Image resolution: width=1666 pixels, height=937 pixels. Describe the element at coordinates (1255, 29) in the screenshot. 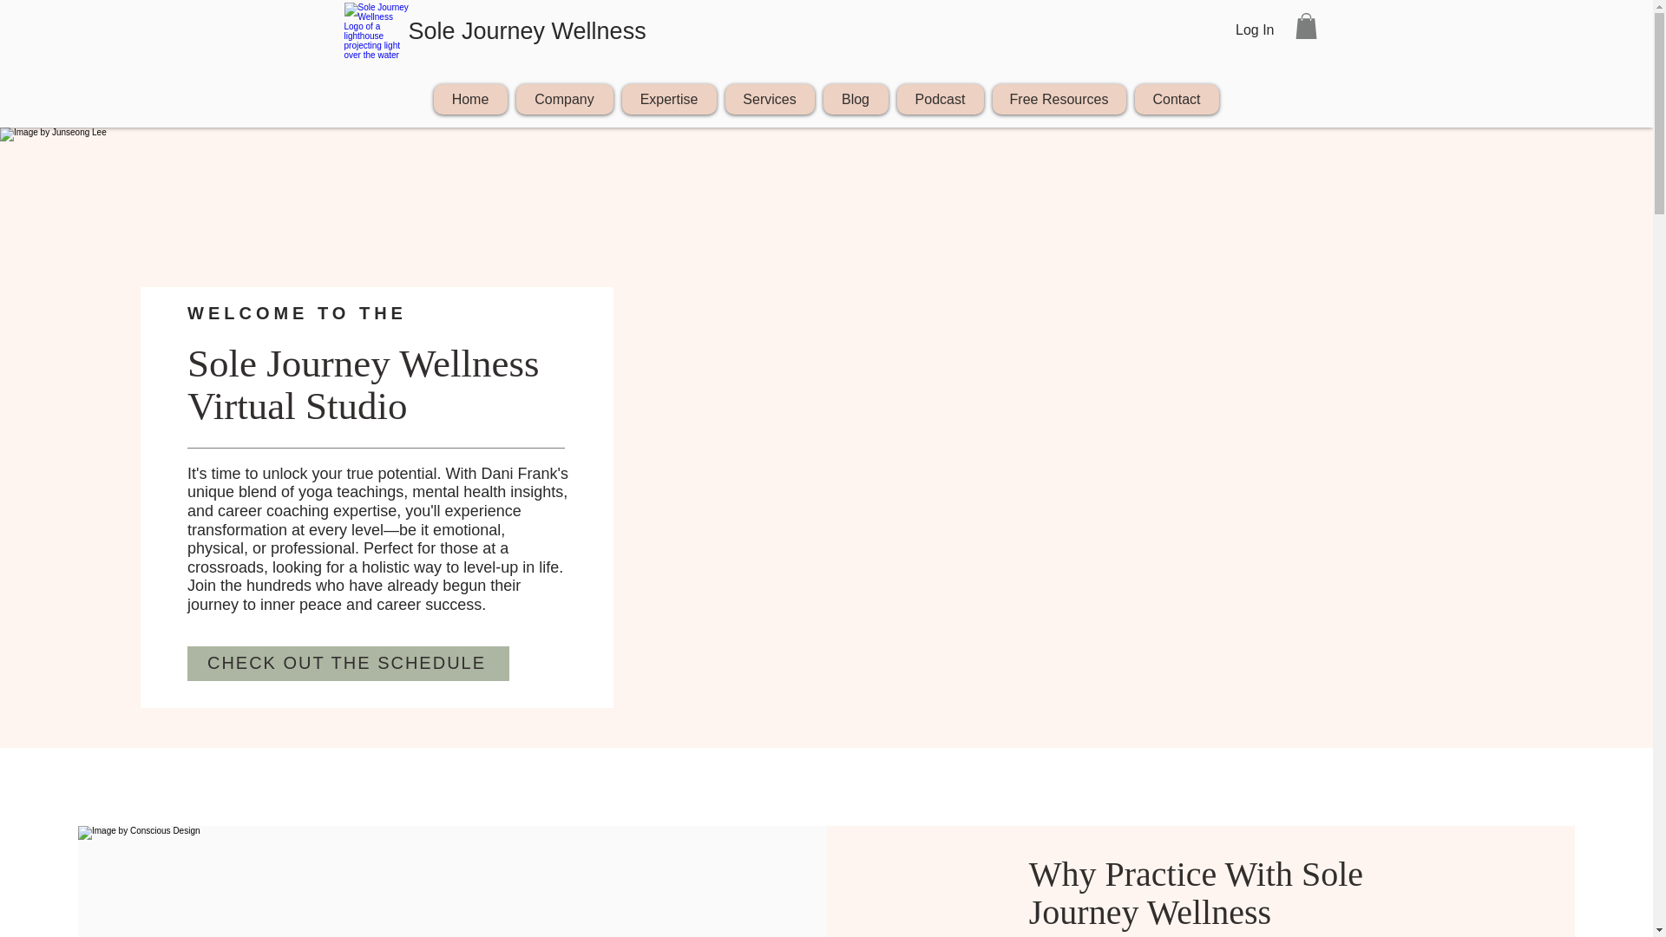

I see `Log In` at that location.